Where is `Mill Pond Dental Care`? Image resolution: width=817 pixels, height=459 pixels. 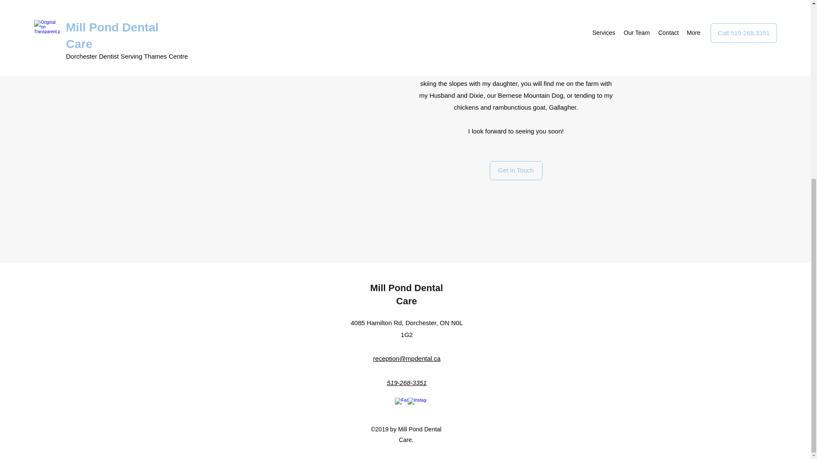 Mill Pond Dental Care is located at coordinates (406, 295).